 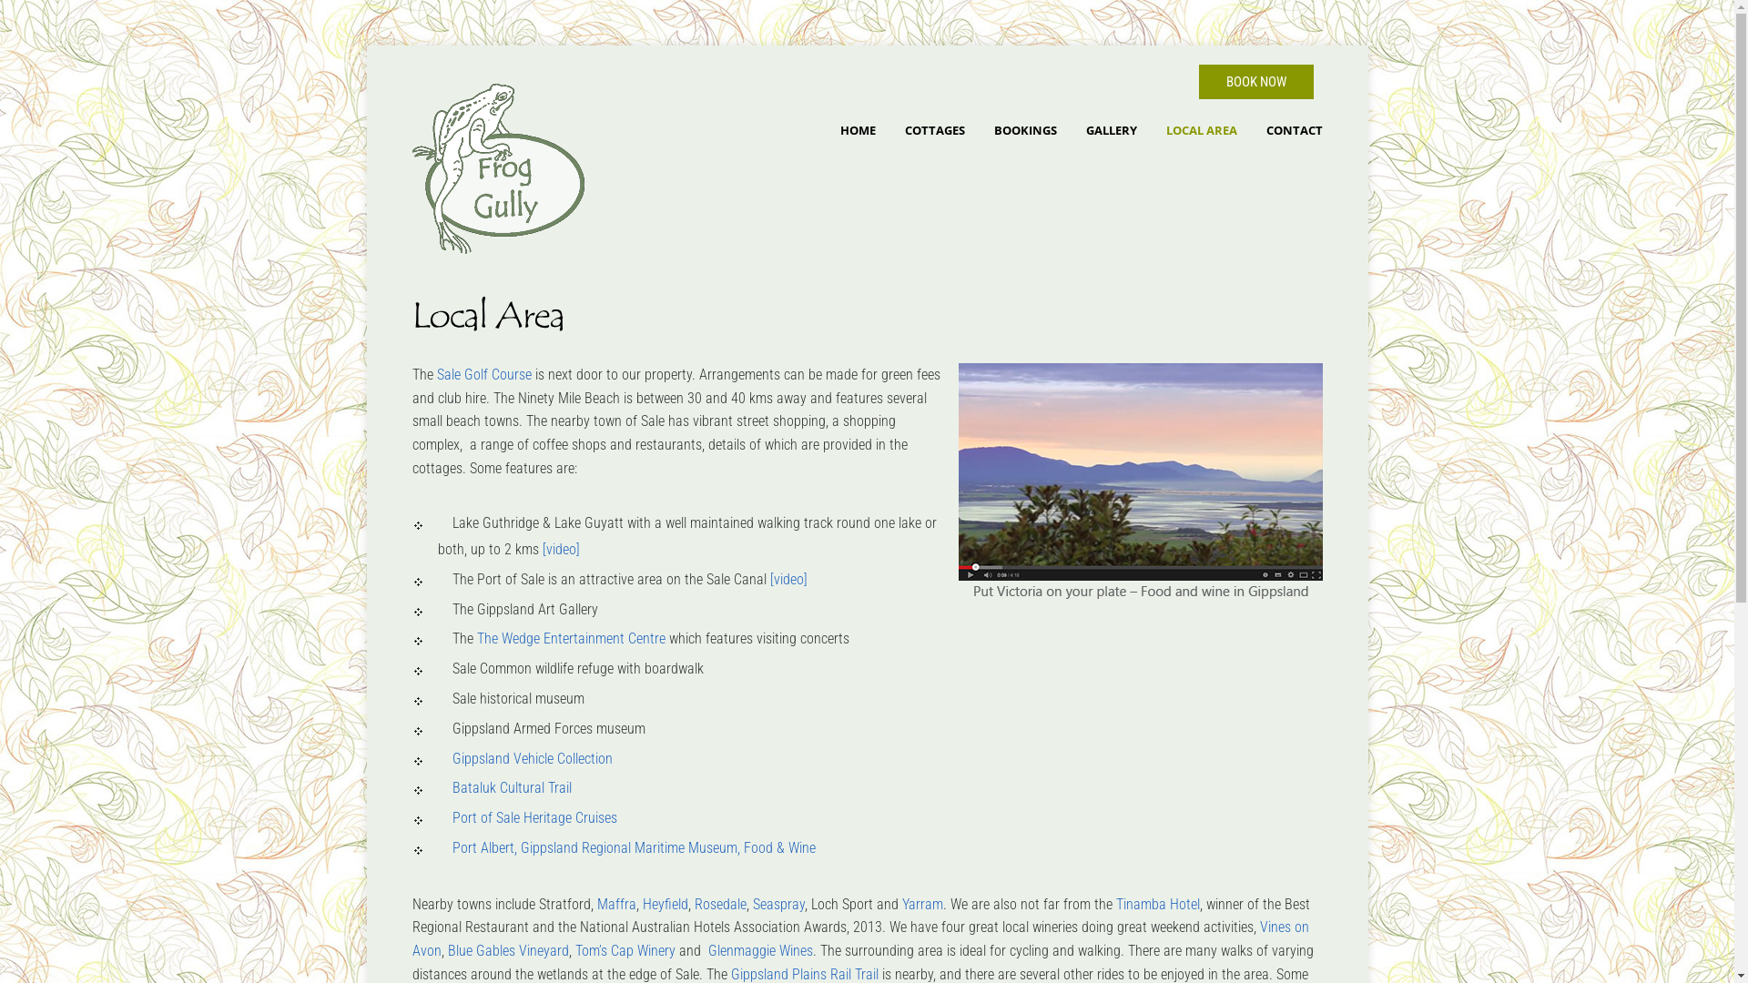 I want to click on Glenmaggie Wines, so click(x=761, y=950).